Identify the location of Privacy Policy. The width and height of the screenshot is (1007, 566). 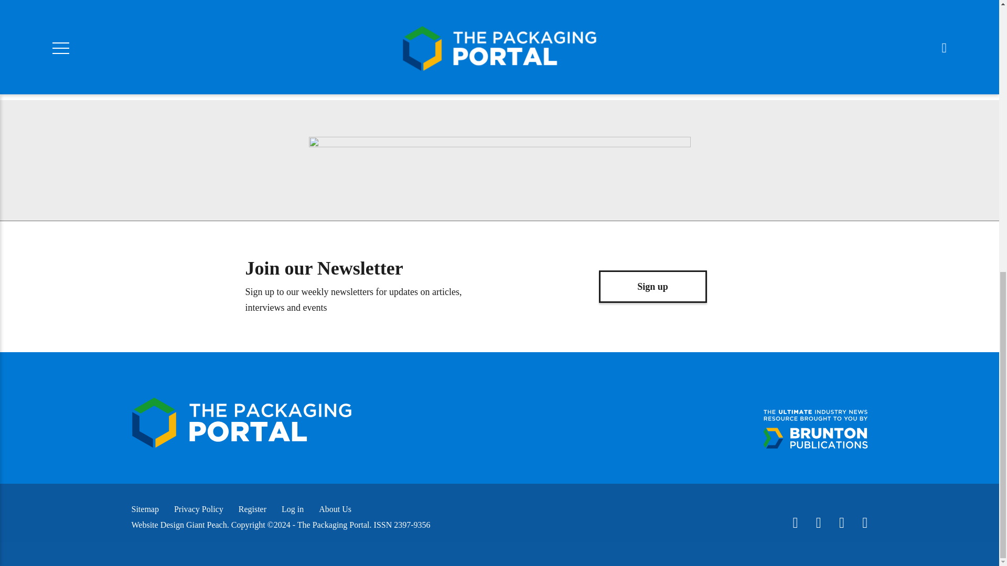
(199, 509).